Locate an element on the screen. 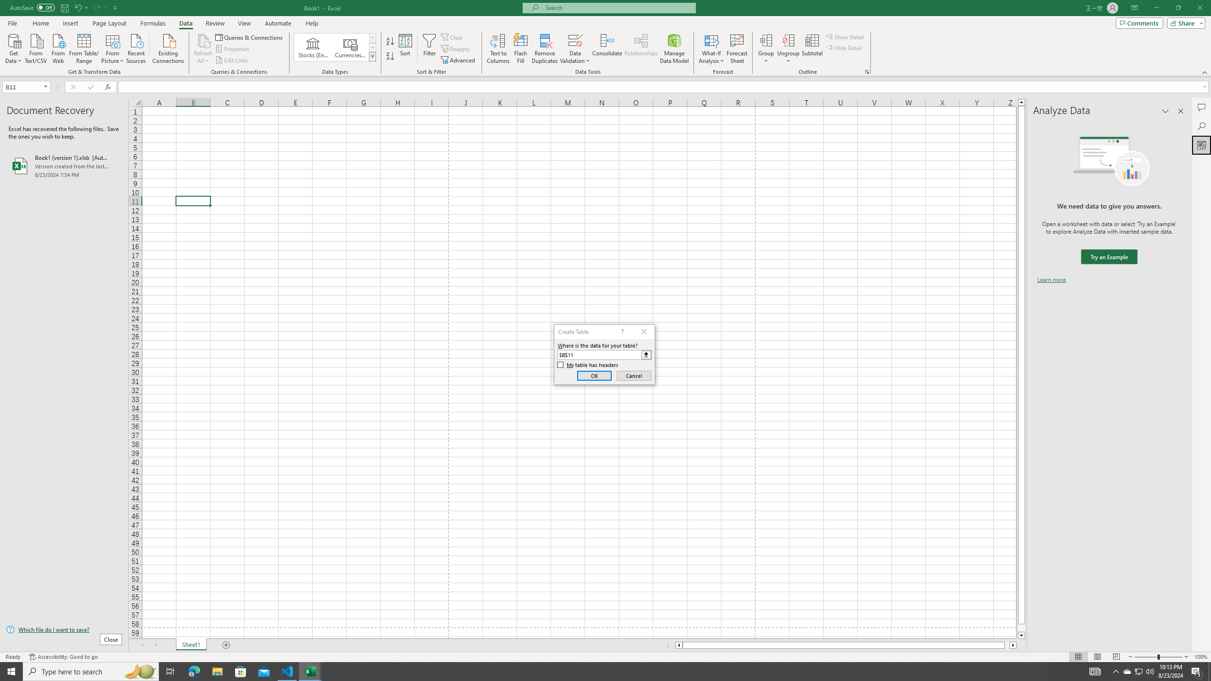  From Table/Range is located at coordinates (84, 48).